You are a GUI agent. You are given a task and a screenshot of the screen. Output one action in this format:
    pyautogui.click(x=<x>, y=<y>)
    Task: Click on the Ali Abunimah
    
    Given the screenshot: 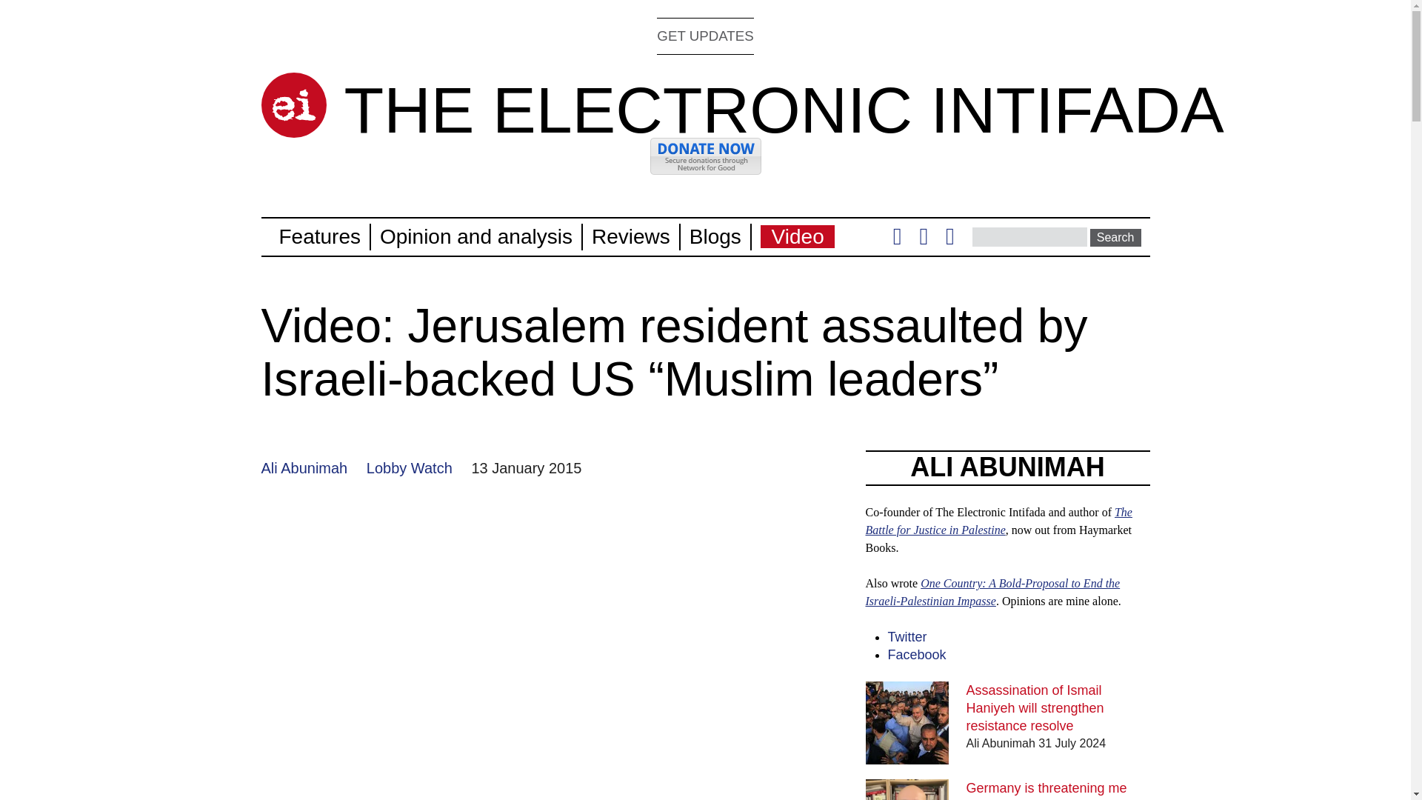 What is the action you would take?
    pyautogui.click(x=304, y=468)
    